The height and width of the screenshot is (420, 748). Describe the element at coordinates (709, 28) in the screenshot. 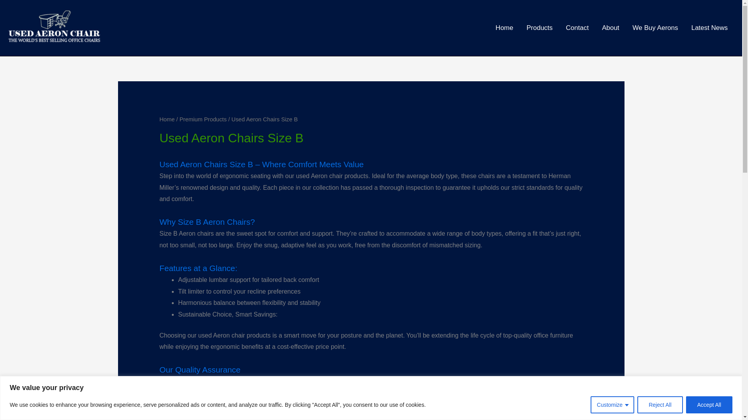

I see `Latest News` at that location.